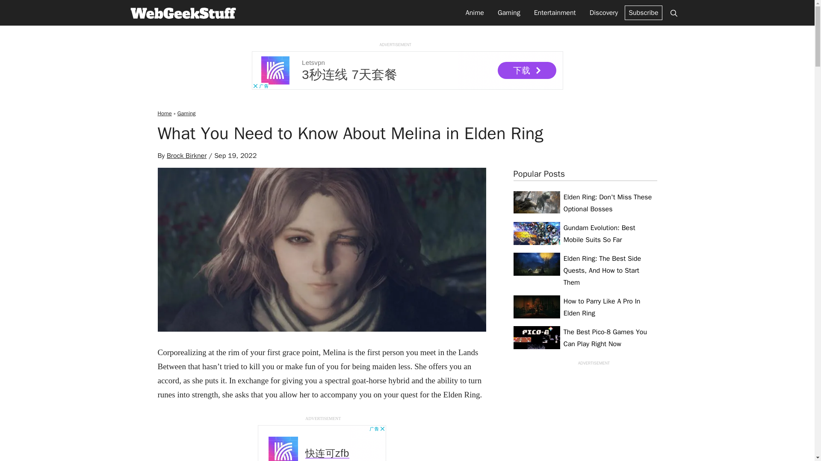  What do you see at coordinates (475, 13) in the screenshot?
I see `Anime` at bounding box center [475, 13].